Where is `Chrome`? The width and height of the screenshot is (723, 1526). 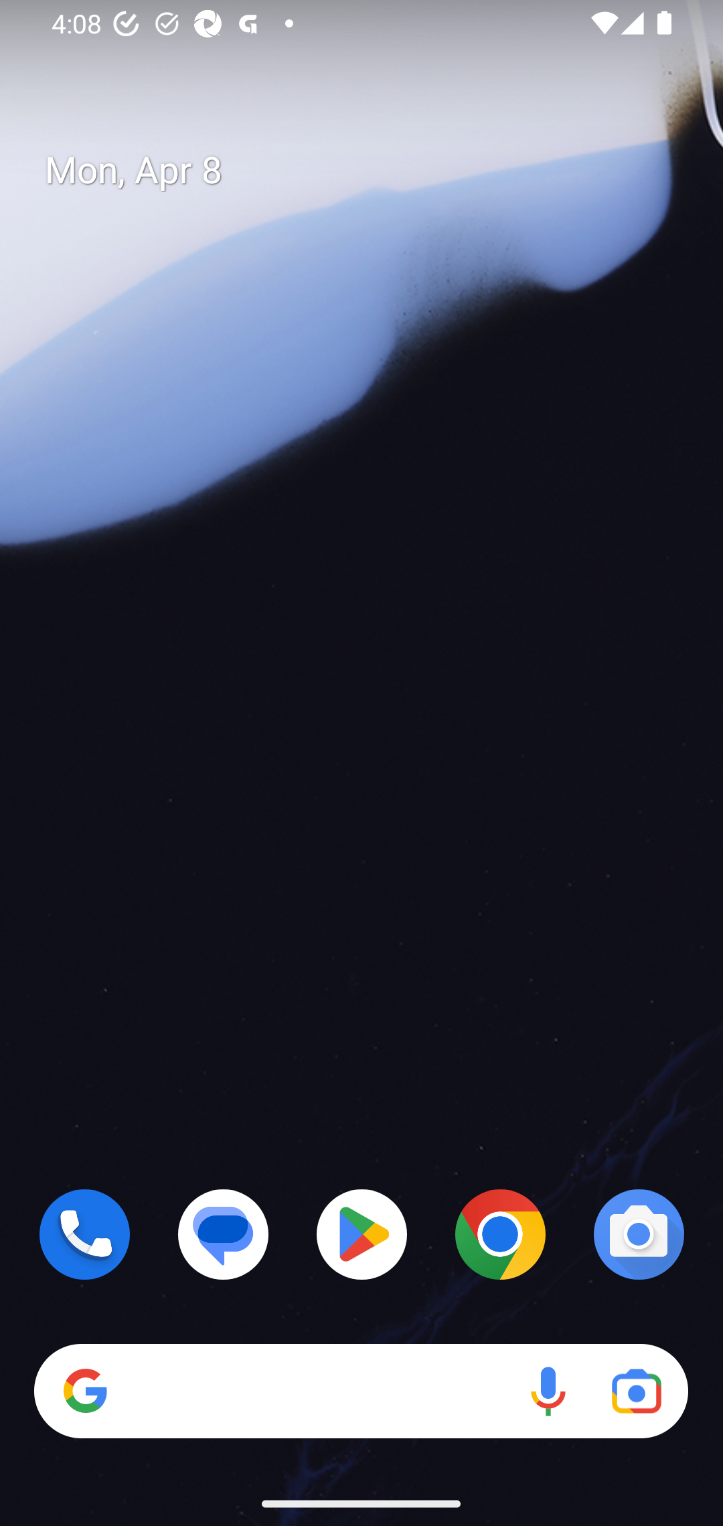 Chrome is located at coordinates (500, 1234).